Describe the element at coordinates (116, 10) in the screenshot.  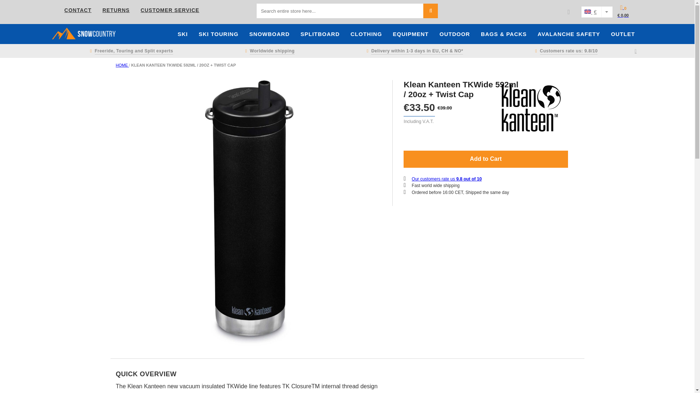
I see `RETURNS` at that location.